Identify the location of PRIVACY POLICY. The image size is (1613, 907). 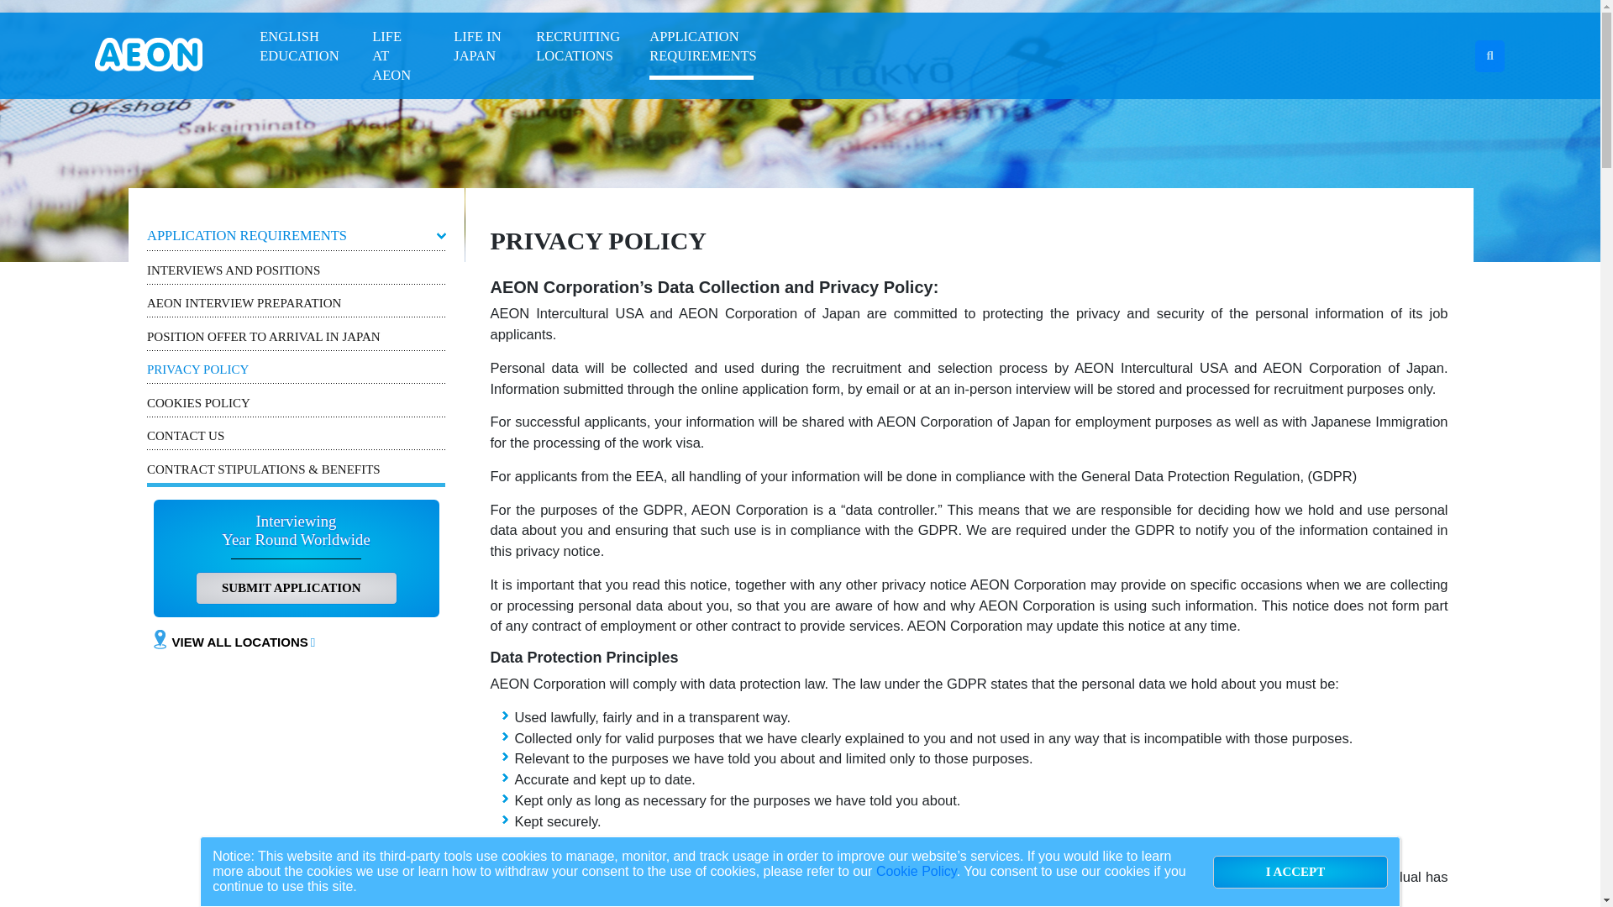
(296, 370).